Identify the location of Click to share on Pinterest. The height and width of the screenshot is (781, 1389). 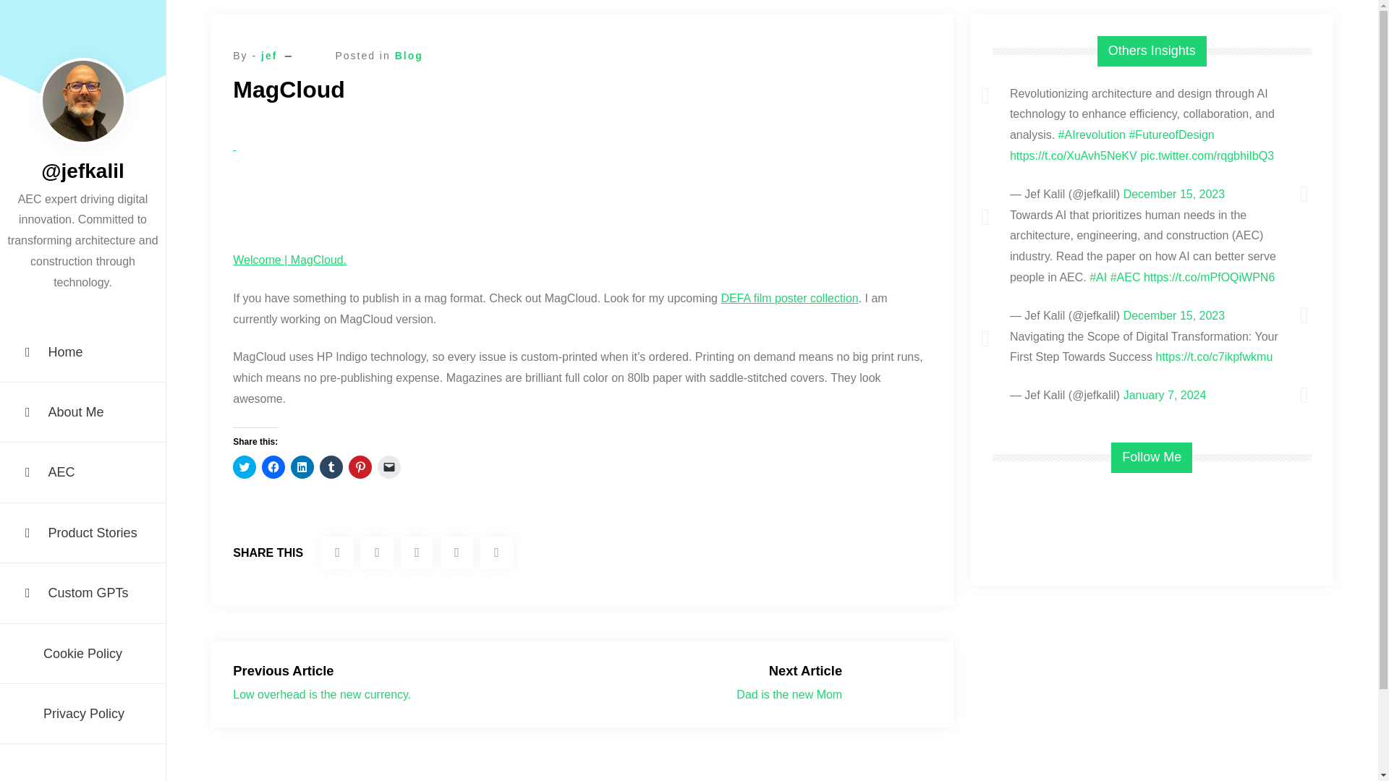
(360, 467).